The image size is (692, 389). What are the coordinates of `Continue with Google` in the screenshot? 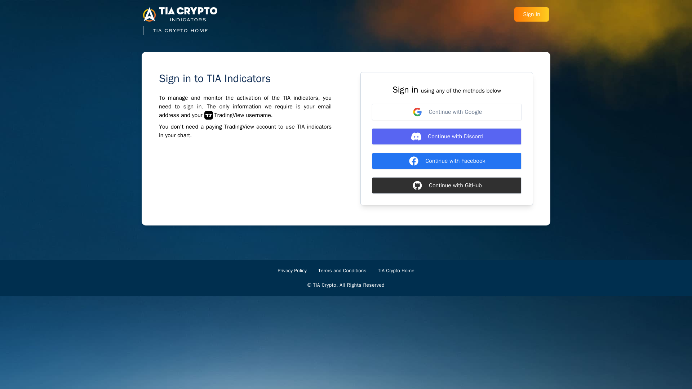 It's located at (446, 112).